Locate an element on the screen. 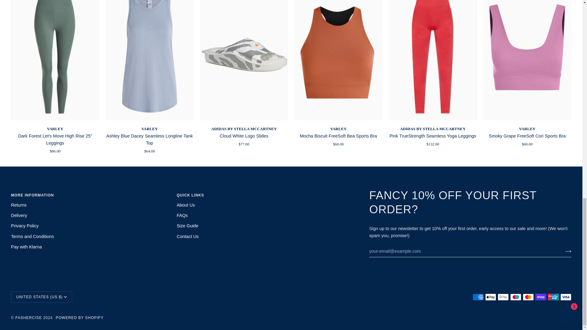  MASTERCARD is located at coordinates (528, 297).